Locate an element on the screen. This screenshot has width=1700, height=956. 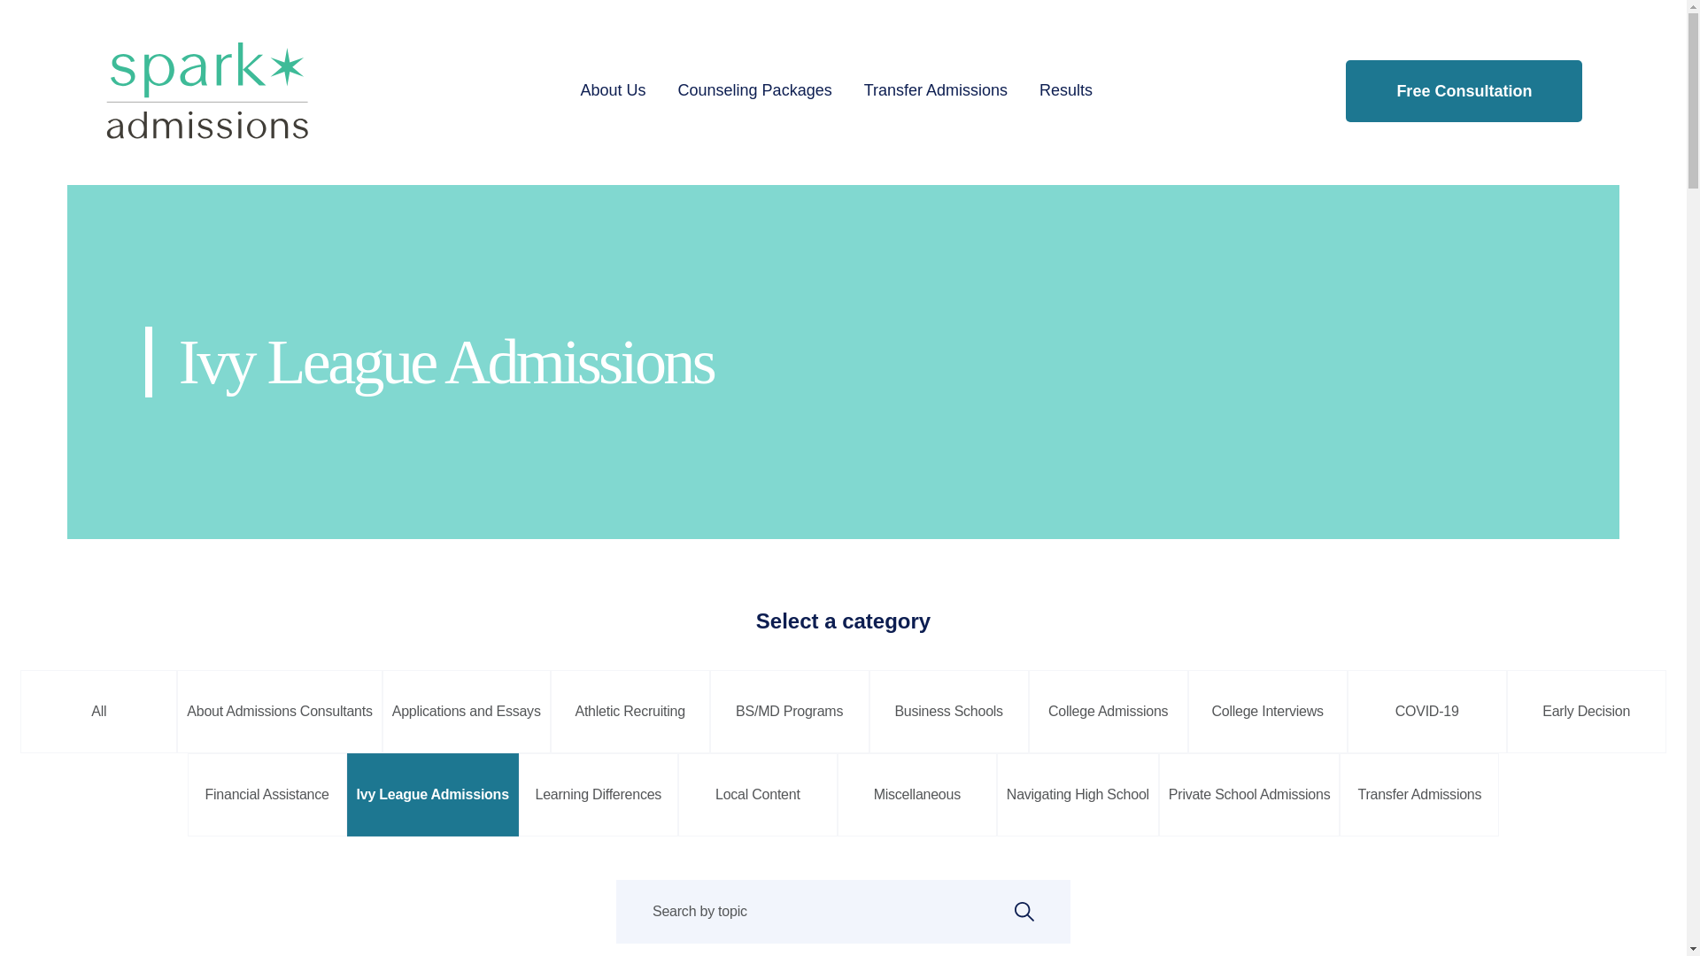
COVID-19 is located at coordinates (1427, 712).